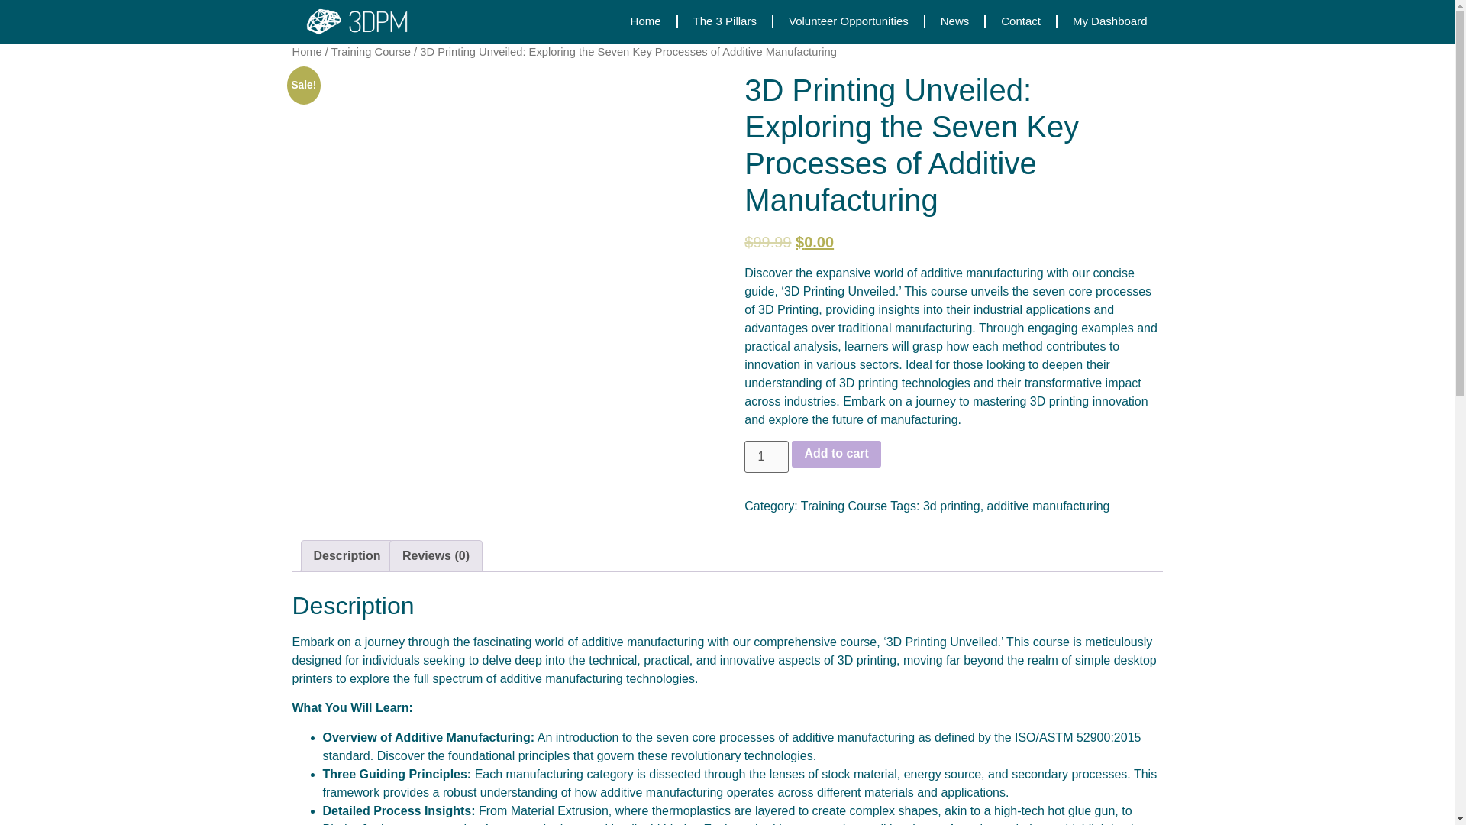  I want to click on Training Course, so click(843, 506).